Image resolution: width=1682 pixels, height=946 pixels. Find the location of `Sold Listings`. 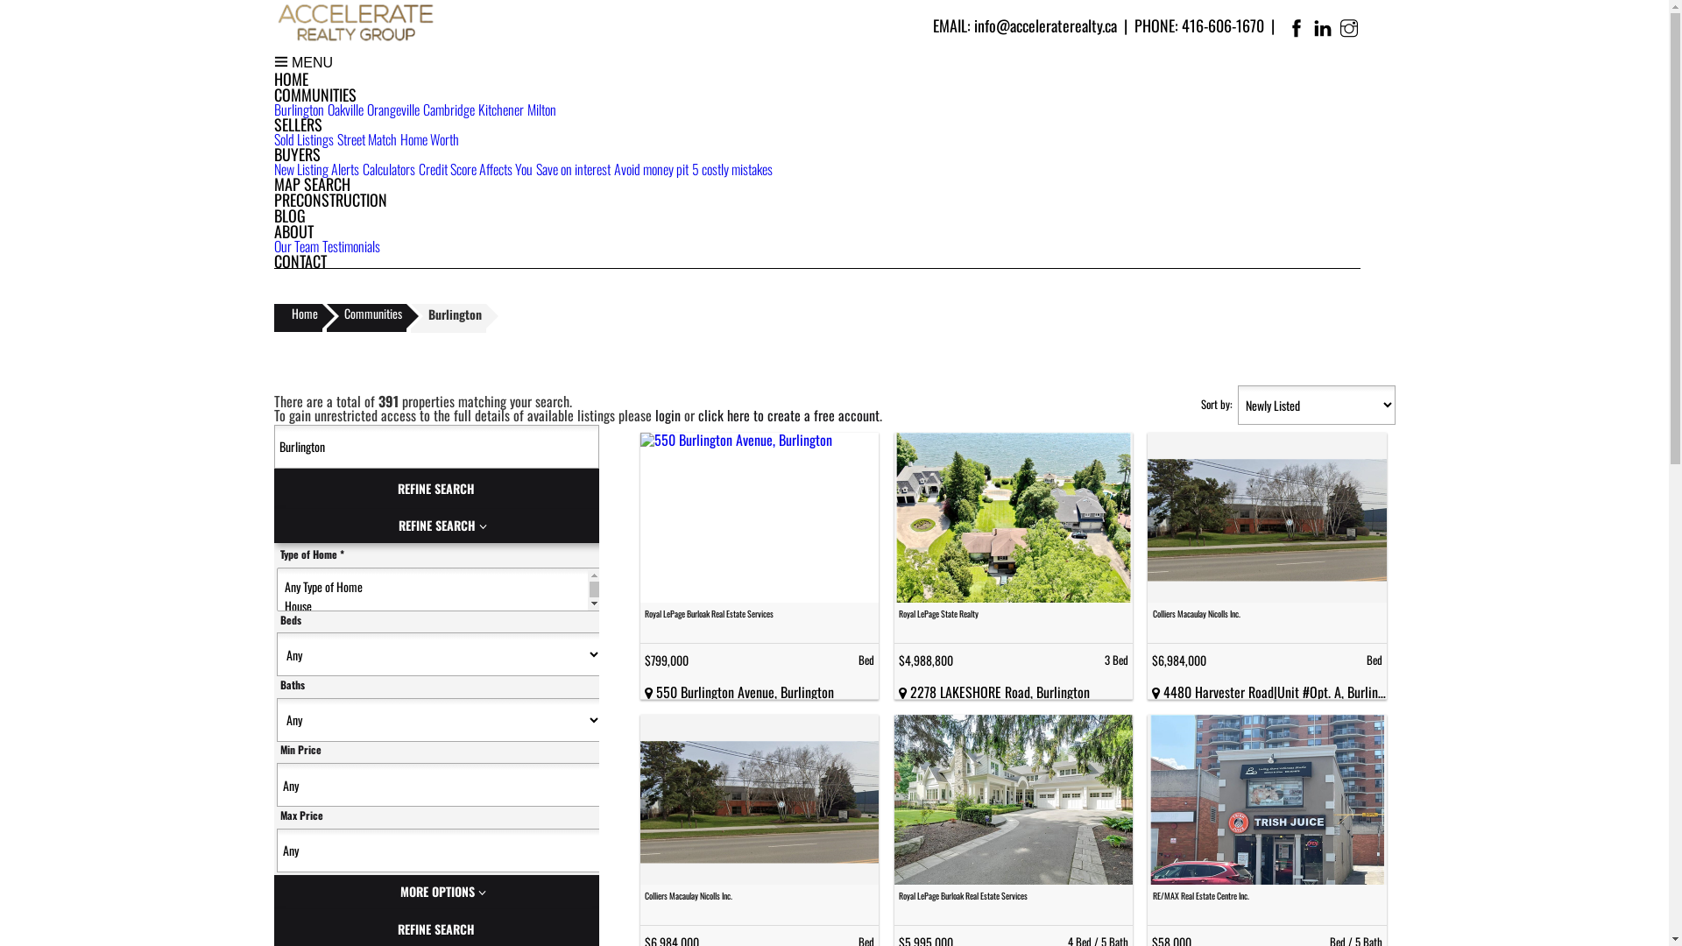

Sold Listings is located at coordinates (303, 139).